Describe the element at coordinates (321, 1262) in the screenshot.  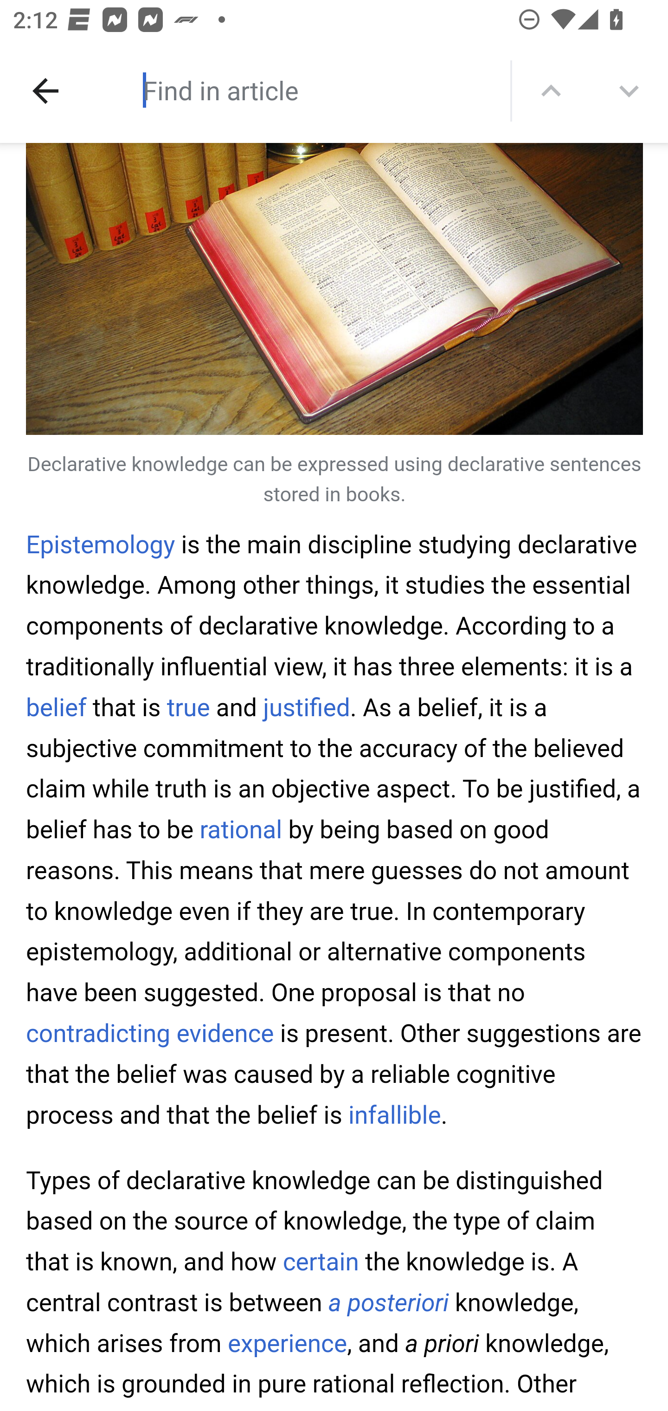
I see `certain` at that location.